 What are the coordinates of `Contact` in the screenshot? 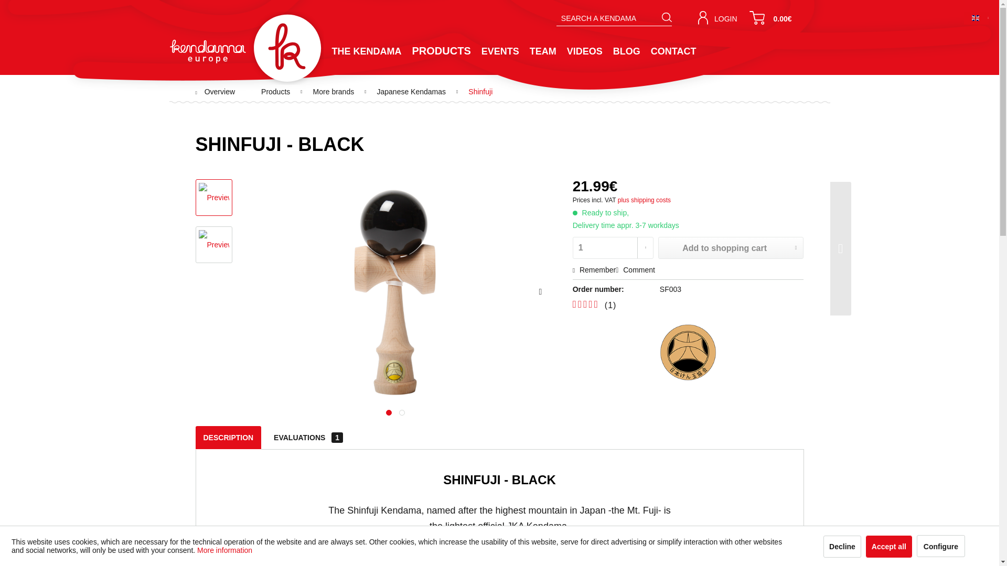 It's located at (673, 57).